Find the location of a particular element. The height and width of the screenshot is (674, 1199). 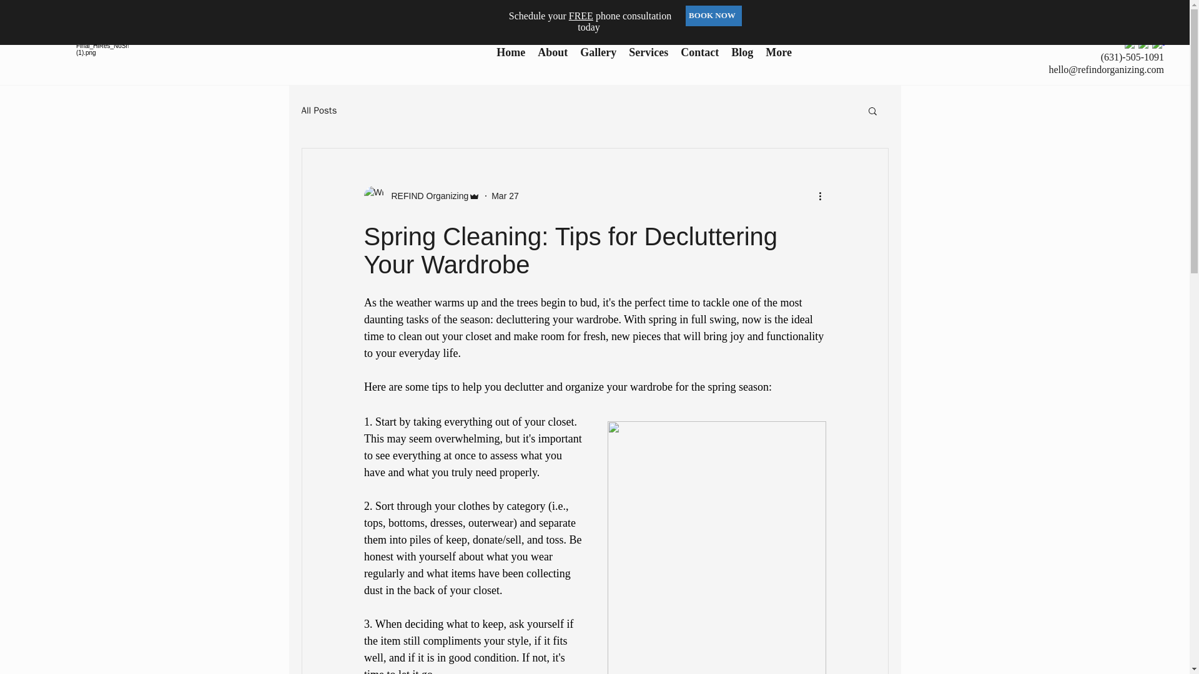

REFIND Organizing is located at coordinates (426, 196).